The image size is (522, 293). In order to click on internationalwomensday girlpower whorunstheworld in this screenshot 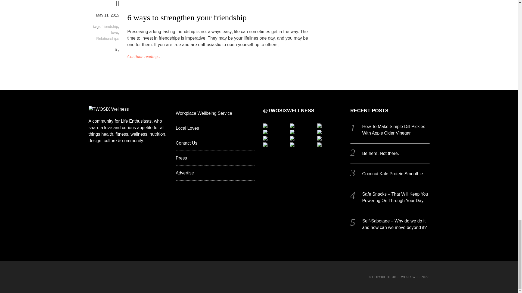, I will do `click(292, 125)`.